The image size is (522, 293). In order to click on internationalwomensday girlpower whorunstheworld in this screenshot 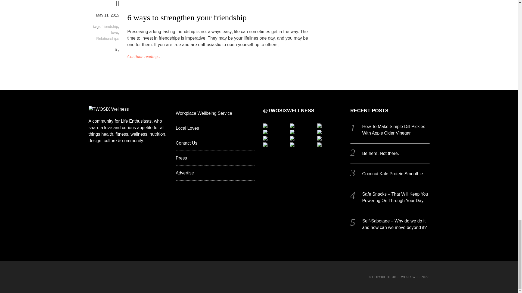, I will do `click(292, 125)`.